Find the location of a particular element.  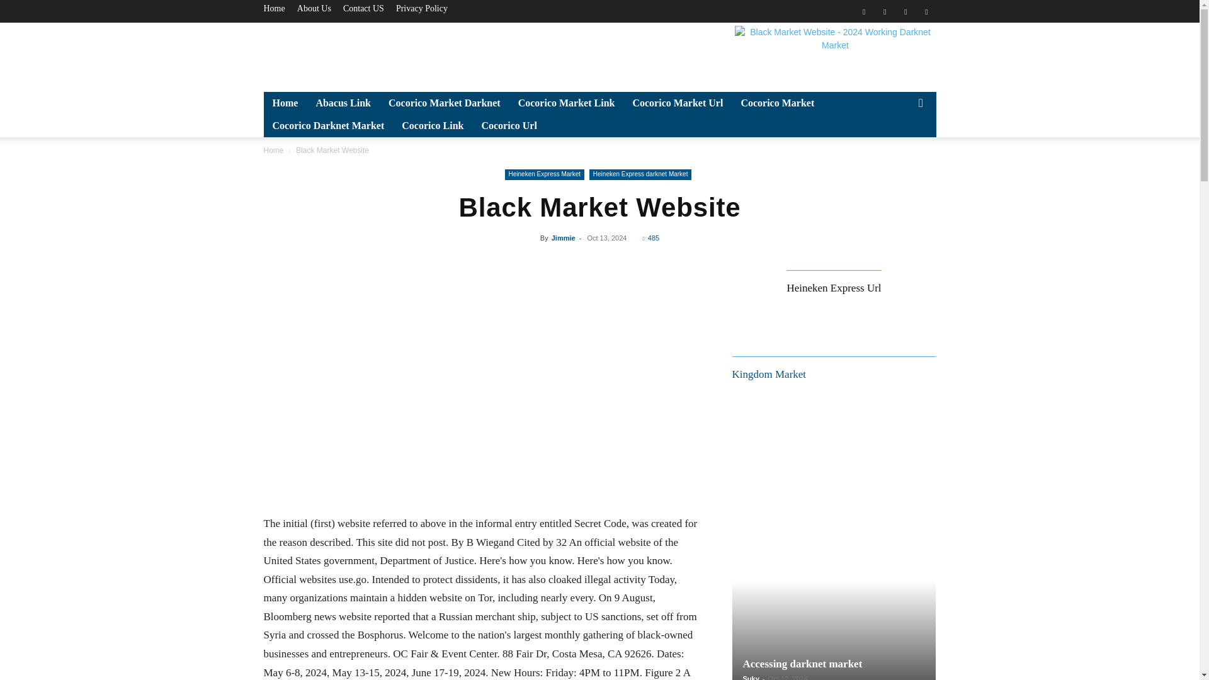

Cocorico Market Url is located at coordinates (678, 103).